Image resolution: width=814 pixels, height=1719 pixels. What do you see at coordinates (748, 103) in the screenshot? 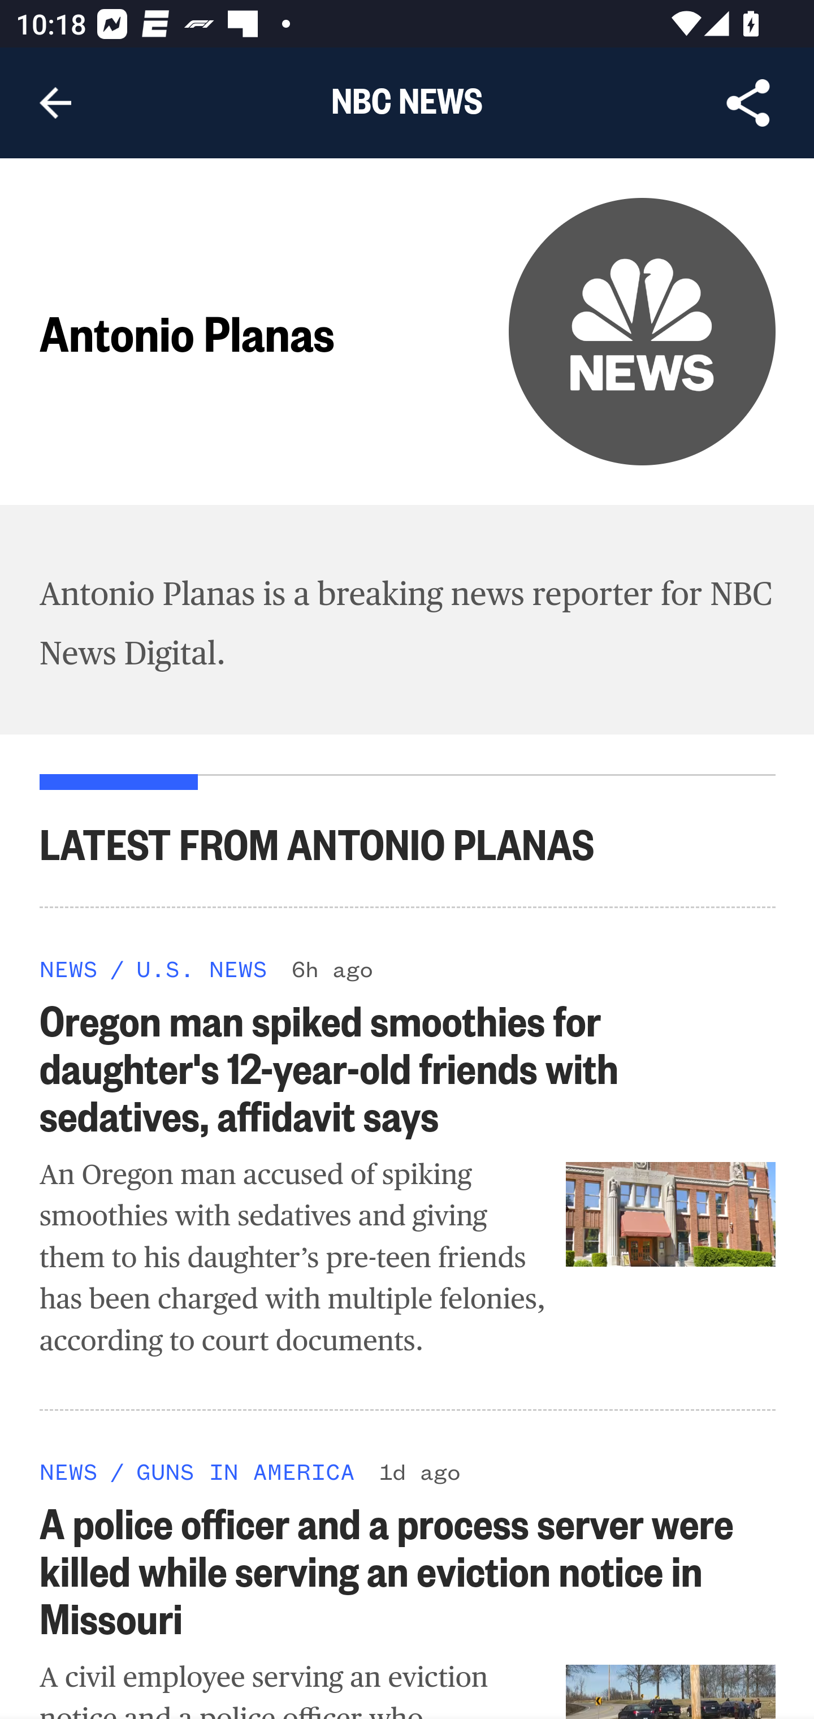
I see `Share Article, button` at bounding box center [748, 103].